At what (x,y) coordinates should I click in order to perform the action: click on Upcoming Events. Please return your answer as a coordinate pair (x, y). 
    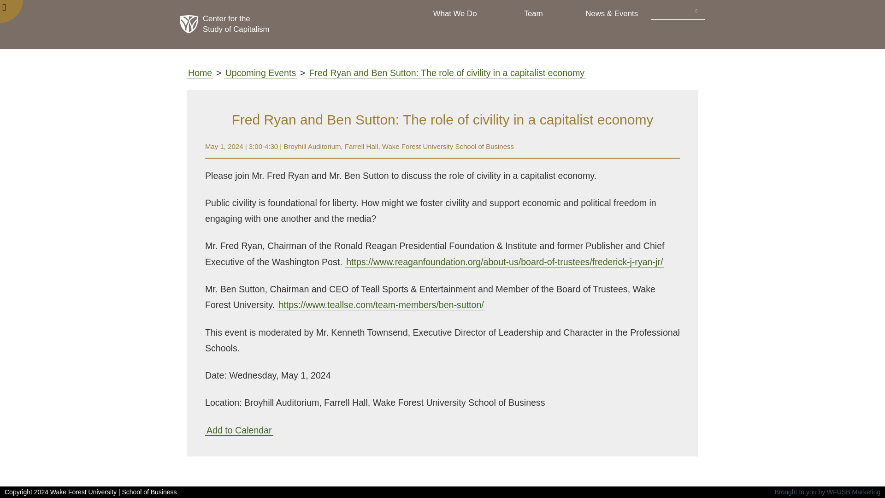
    Looking at the image, I should click on (260, 73).